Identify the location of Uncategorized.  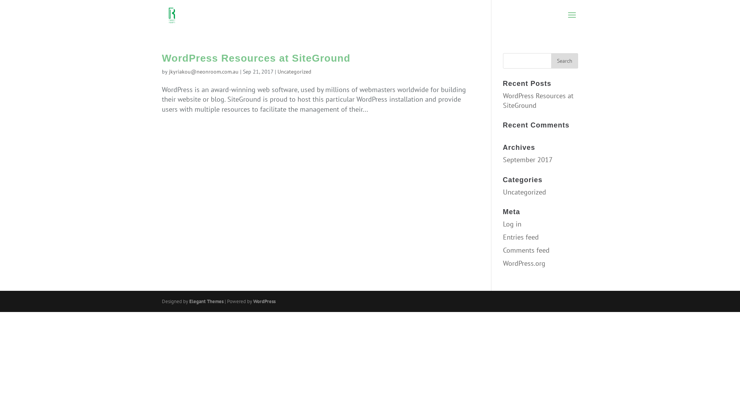
(525, 192).